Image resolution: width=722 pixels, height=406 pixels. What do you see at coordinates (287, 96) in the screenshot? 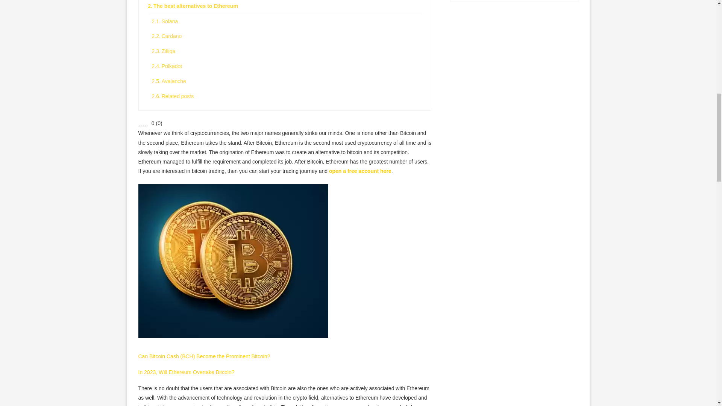
I see `Related posts` at bounding box center [287, 96].